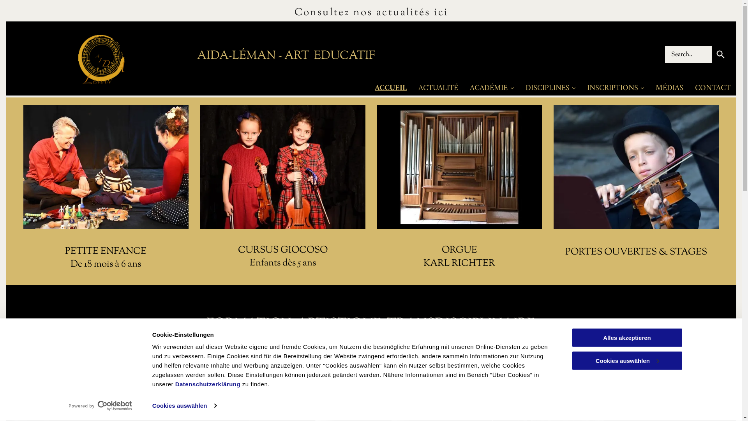 The height and width of the screenshot is (421, 748). I want to click on PETITE ENFANCE, so click(106, 251).